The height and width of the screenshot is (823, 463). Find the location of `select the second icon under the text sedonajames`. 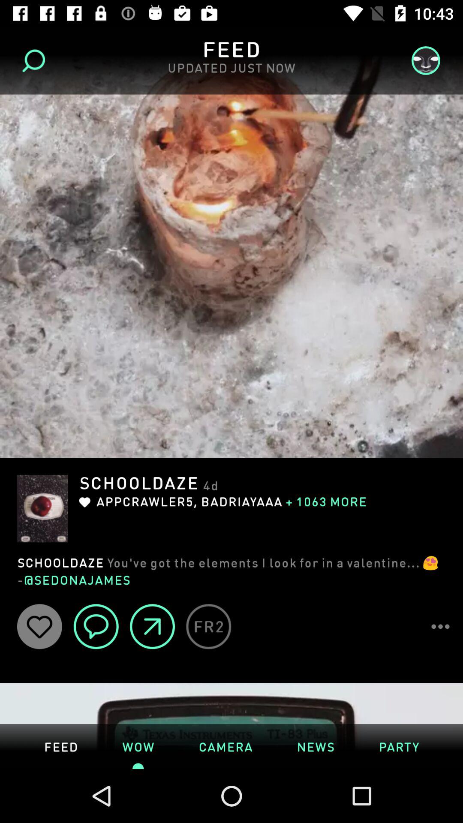

select the second icon under the text sedonajames is located at coordinates (96, 627).